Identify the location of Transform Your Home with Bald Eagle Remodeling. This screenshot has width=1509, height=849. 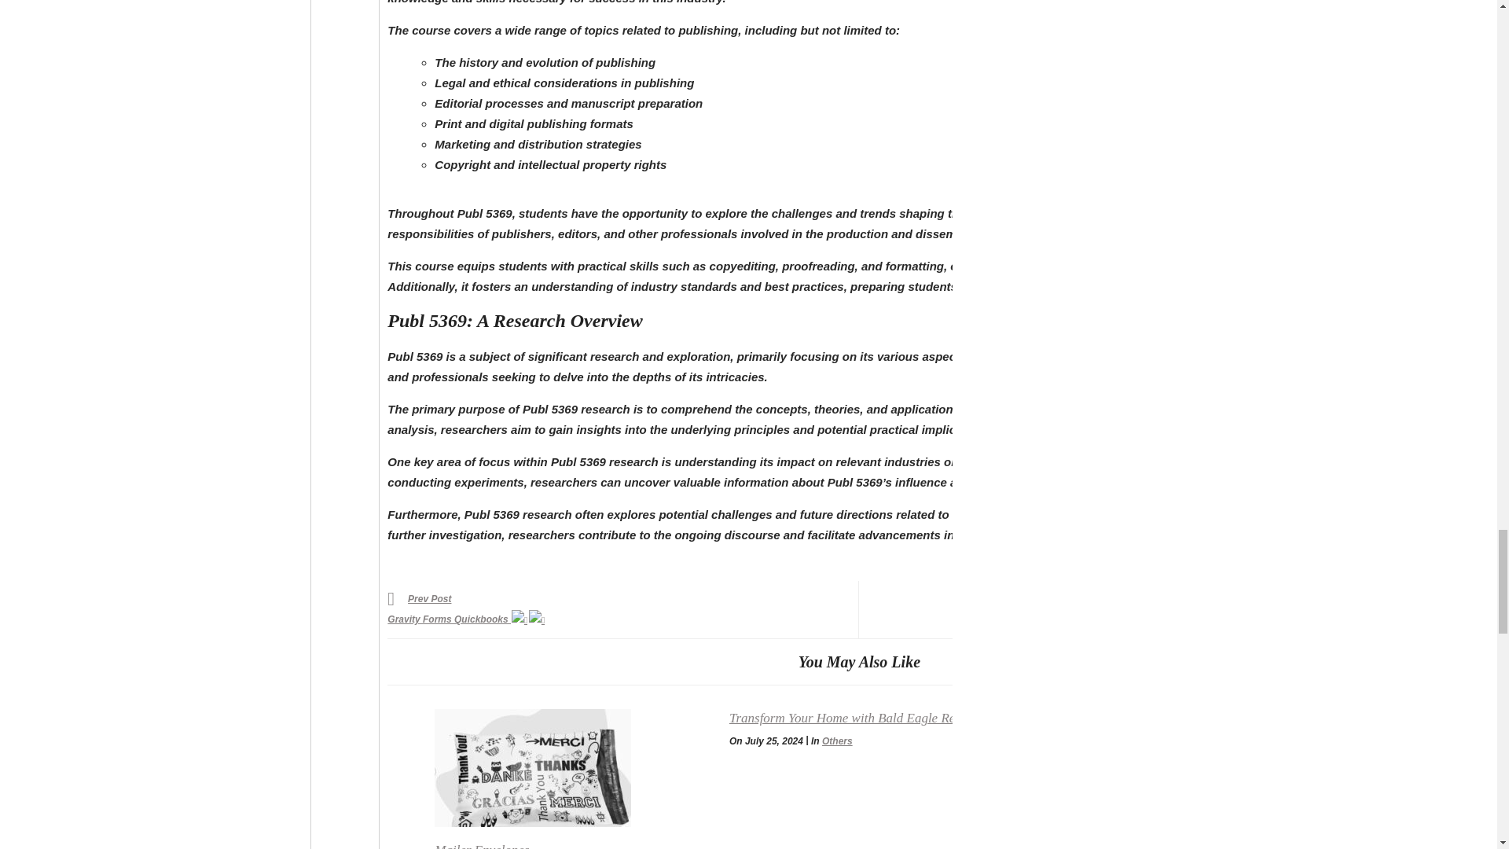
(866, 718).